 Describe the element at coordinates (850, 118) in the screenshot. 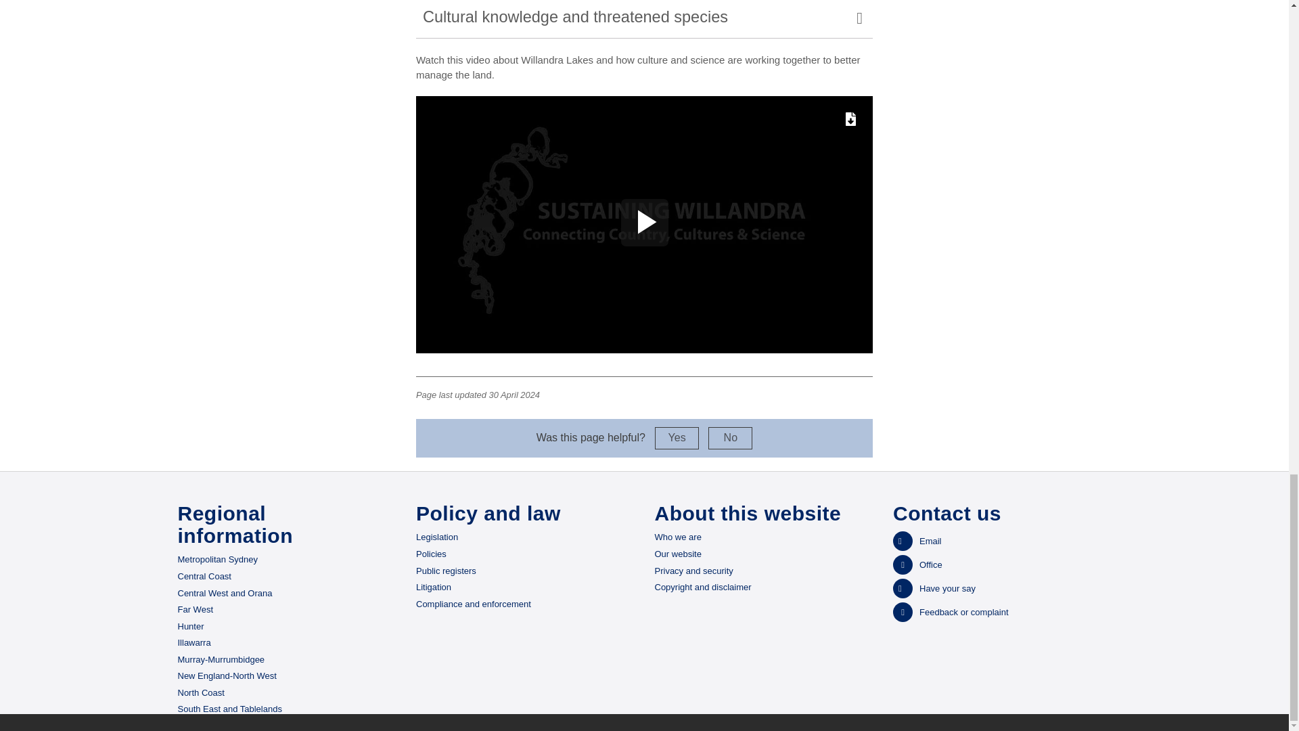

I see `Download Transcript` at that location.